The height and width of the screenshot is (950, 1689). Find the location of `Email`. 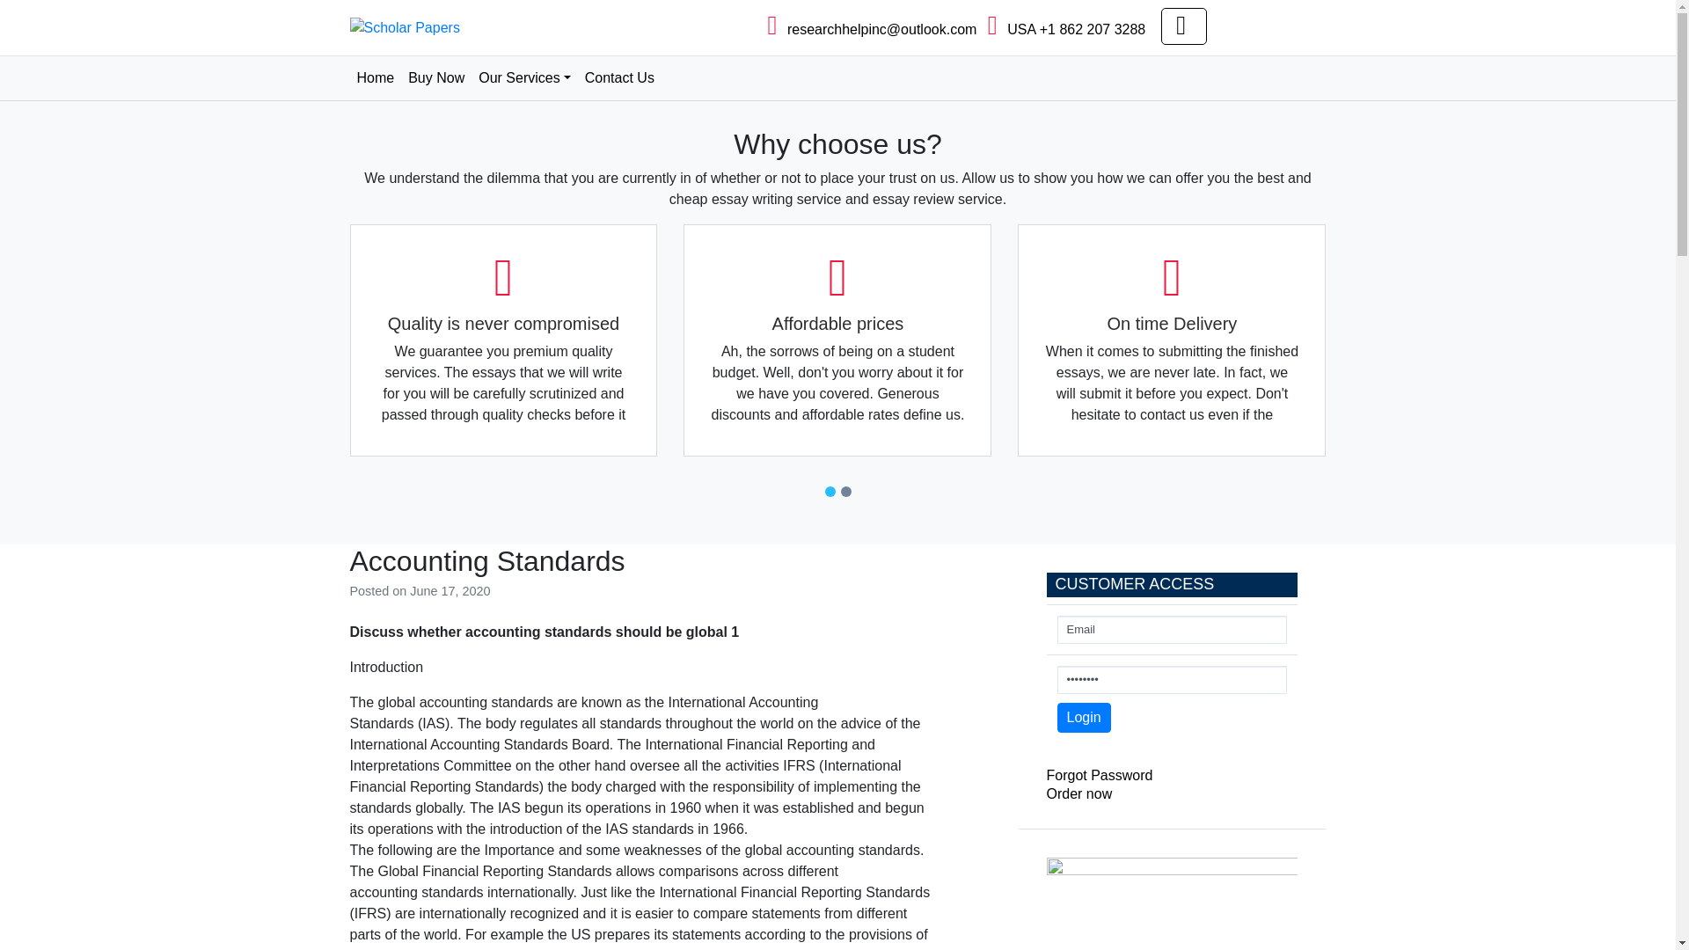

Email is located at coordinates (1172, 630).